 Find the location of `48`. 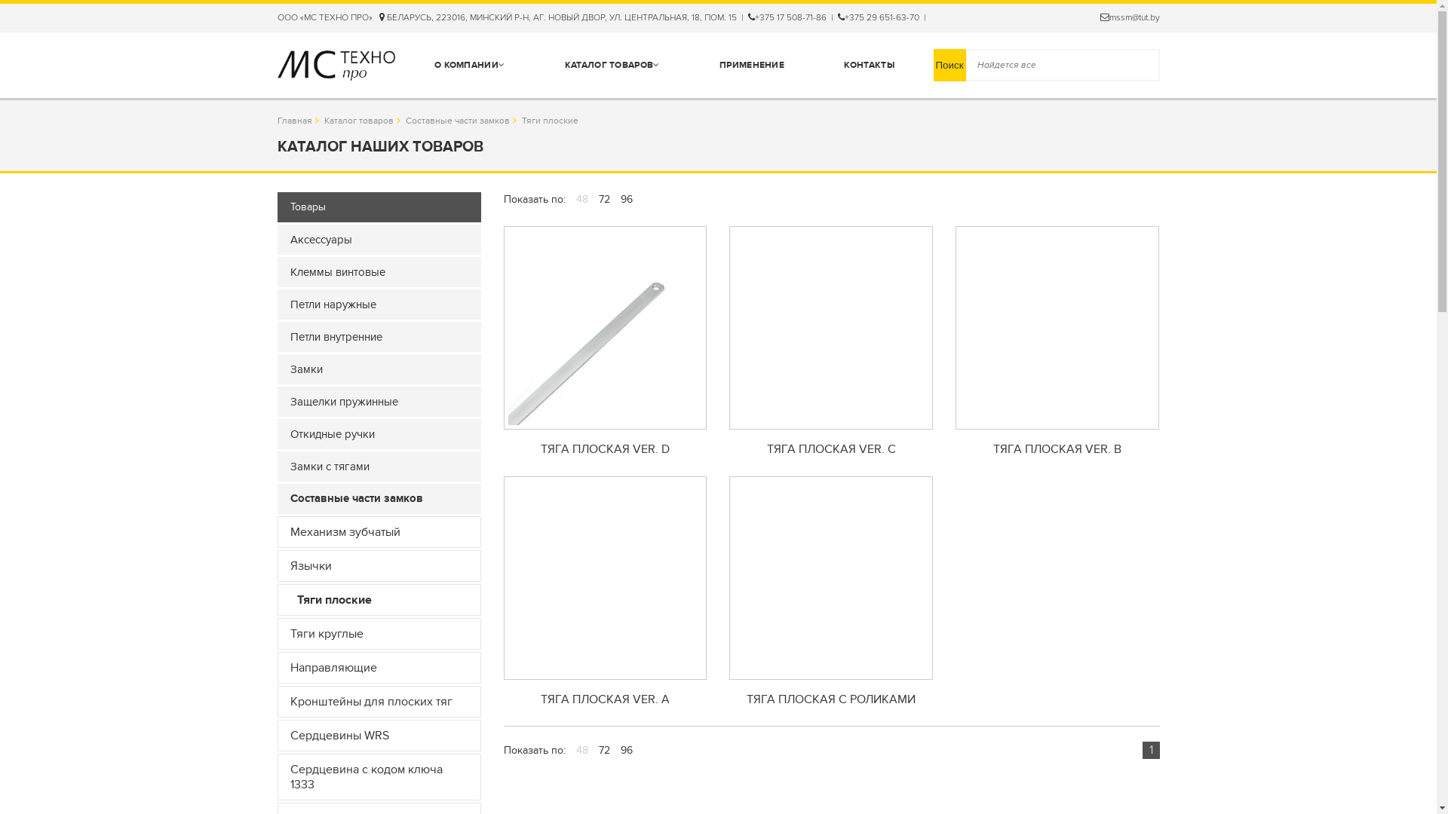

48 is located at coordinates (582, 199).